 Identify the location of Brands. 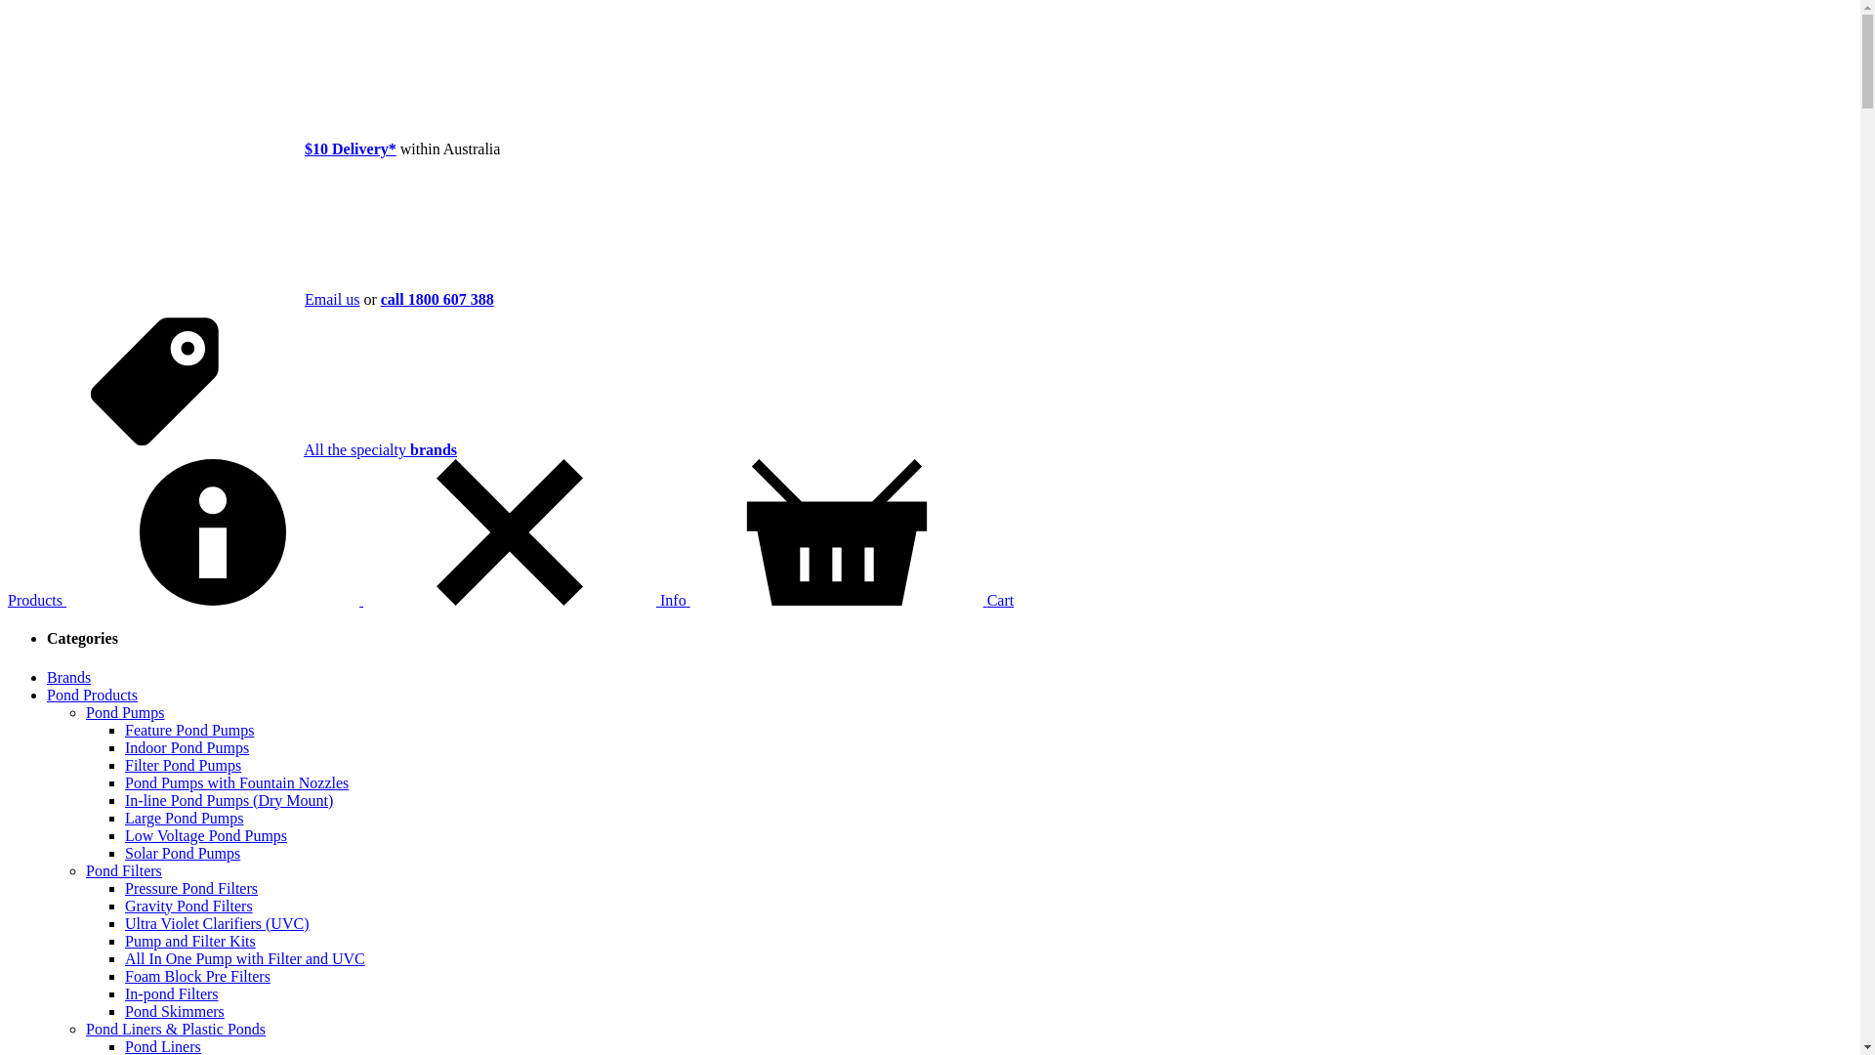
(68, 678).